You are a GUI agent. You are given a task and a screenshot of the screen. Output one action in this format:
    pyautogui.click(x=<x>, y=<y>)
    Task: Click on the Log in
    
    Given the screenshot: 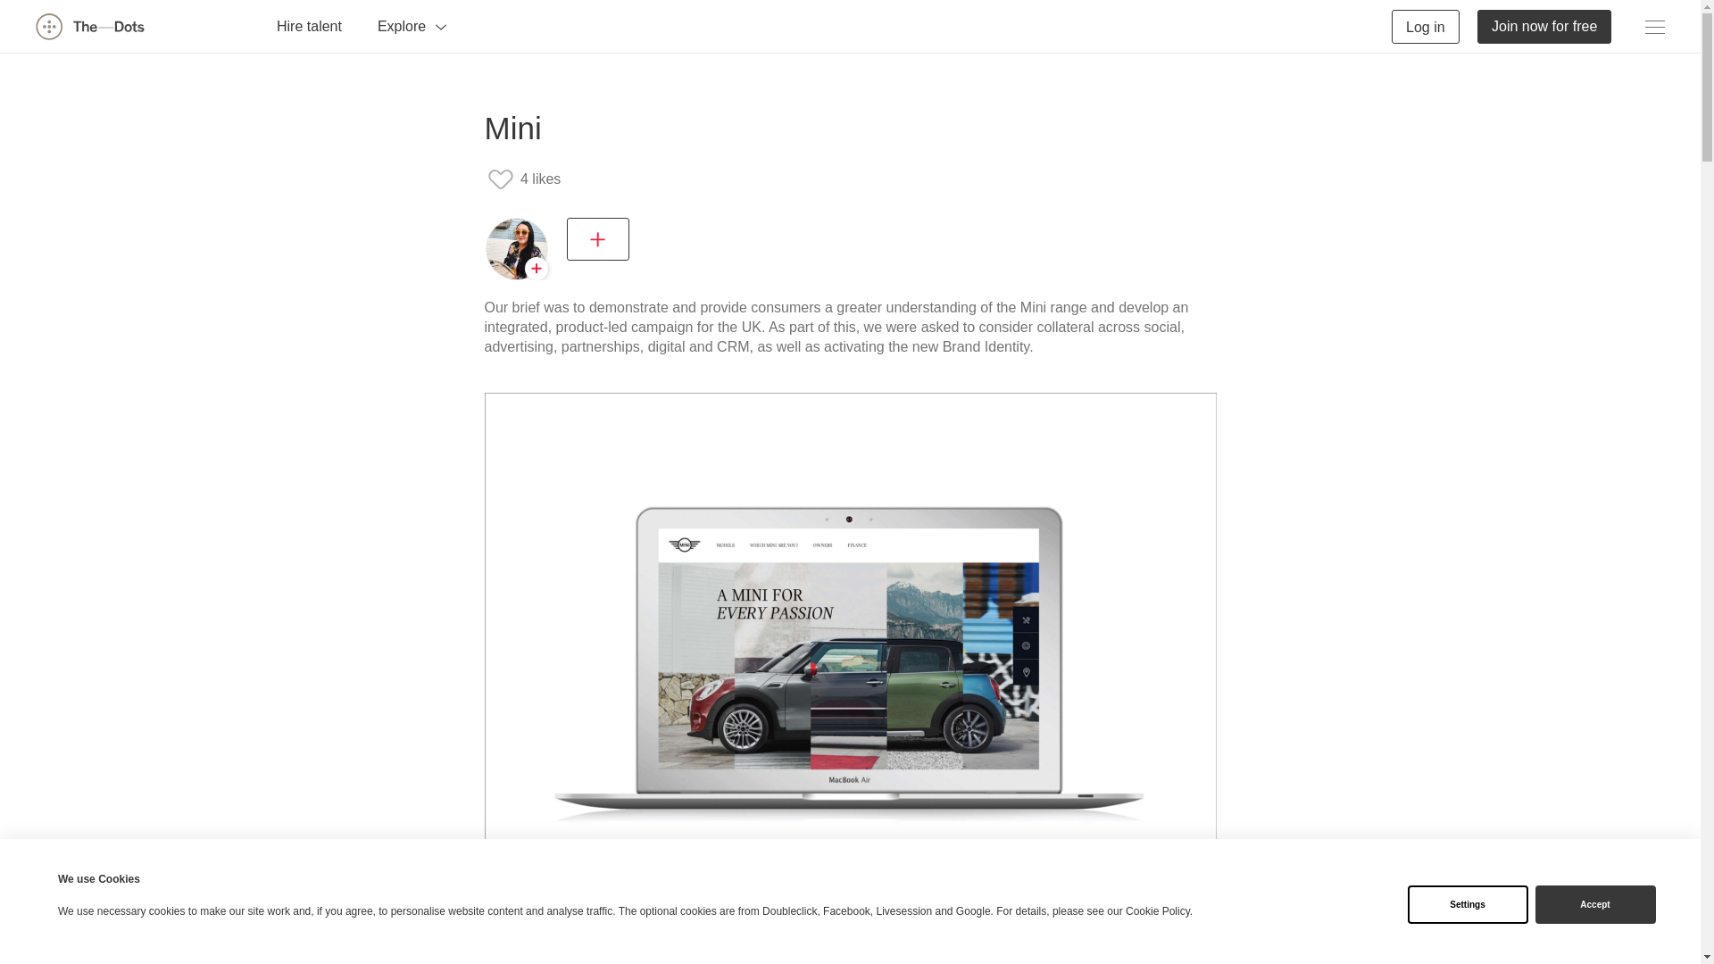 What is the action you would take?
    pyautogui.click(x=1426, y=25)
    